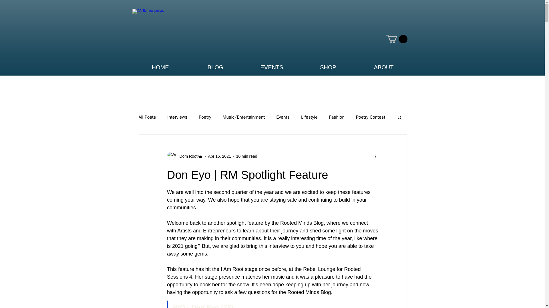 The width and height of the screenshot is (549, 308). Describe the element at coordinates (272, 67) in the screenshot. I see `EVENTS` at that location.